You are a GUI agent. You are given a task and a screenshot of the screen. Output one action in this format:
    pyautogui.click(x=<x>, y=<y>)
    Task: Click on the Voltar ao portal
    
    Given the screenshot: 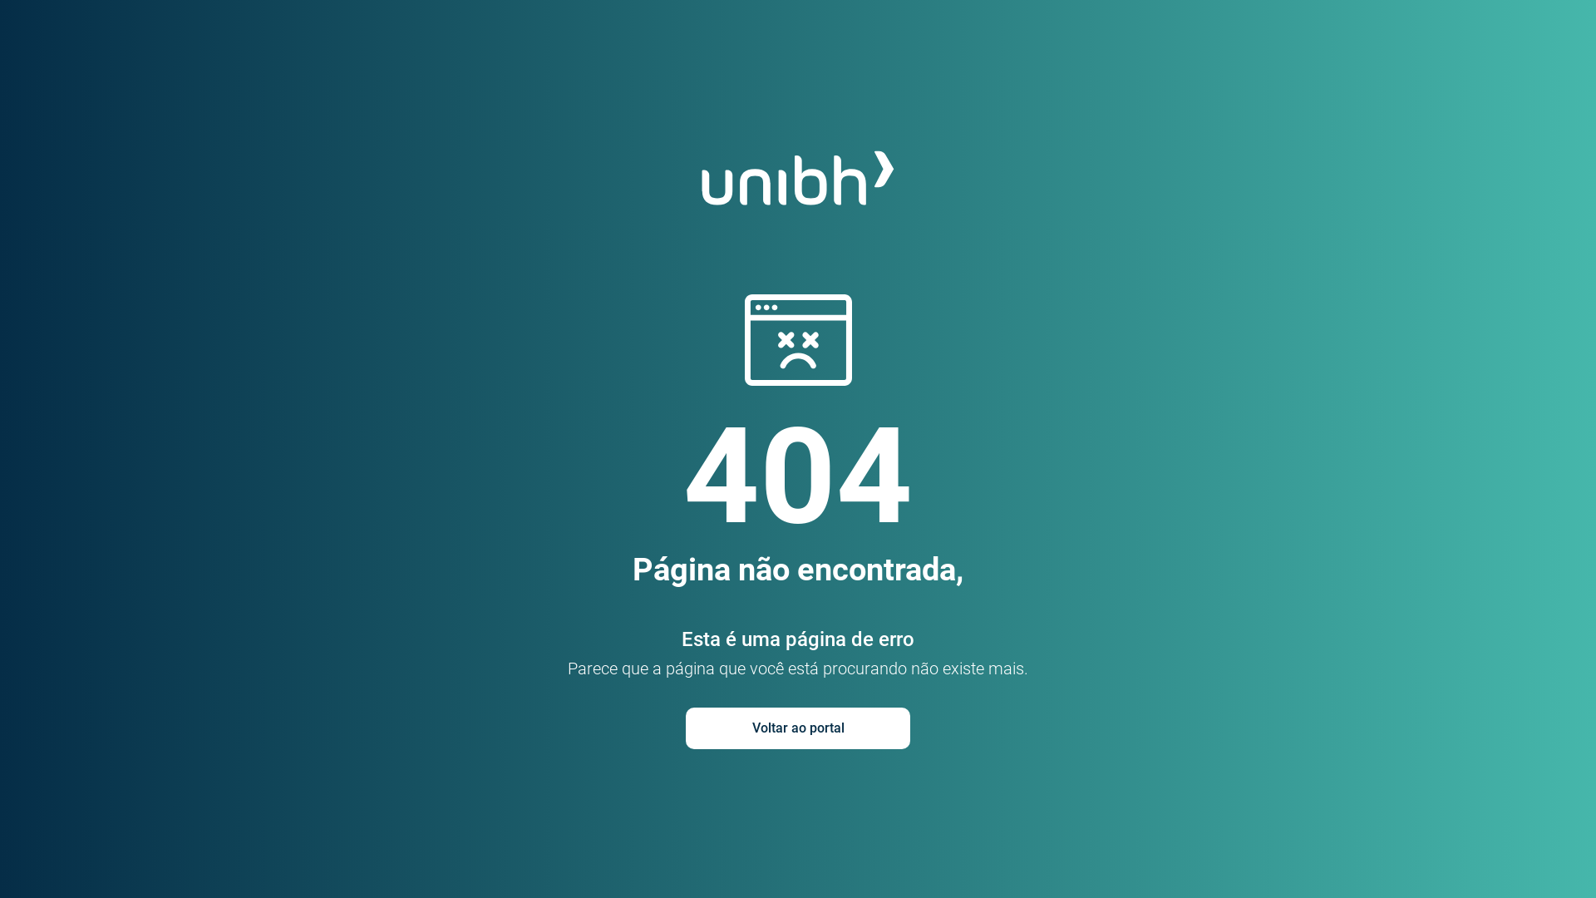 What is the action you would take?
    pyautogui.click(x=798, y=728)
    